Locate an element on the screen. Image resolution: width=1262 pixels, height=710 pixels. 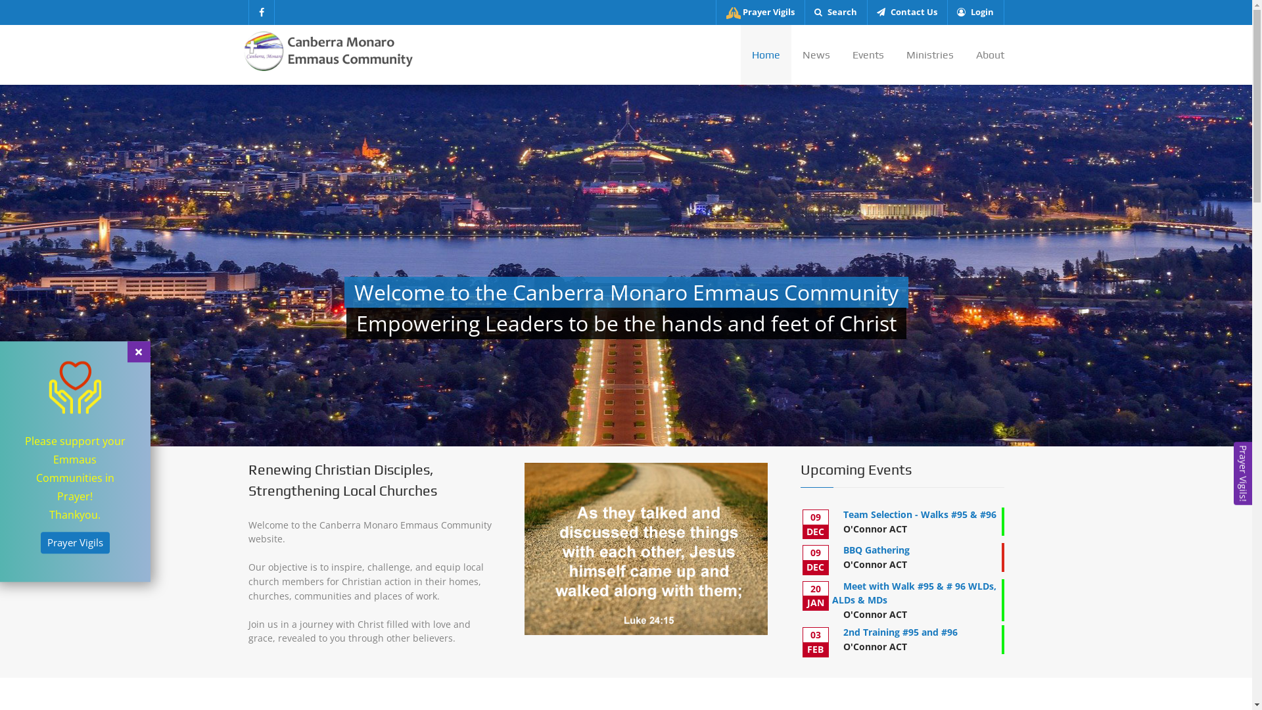
Canberra Monaro Facebook Page is located at coordinates (262, 12).